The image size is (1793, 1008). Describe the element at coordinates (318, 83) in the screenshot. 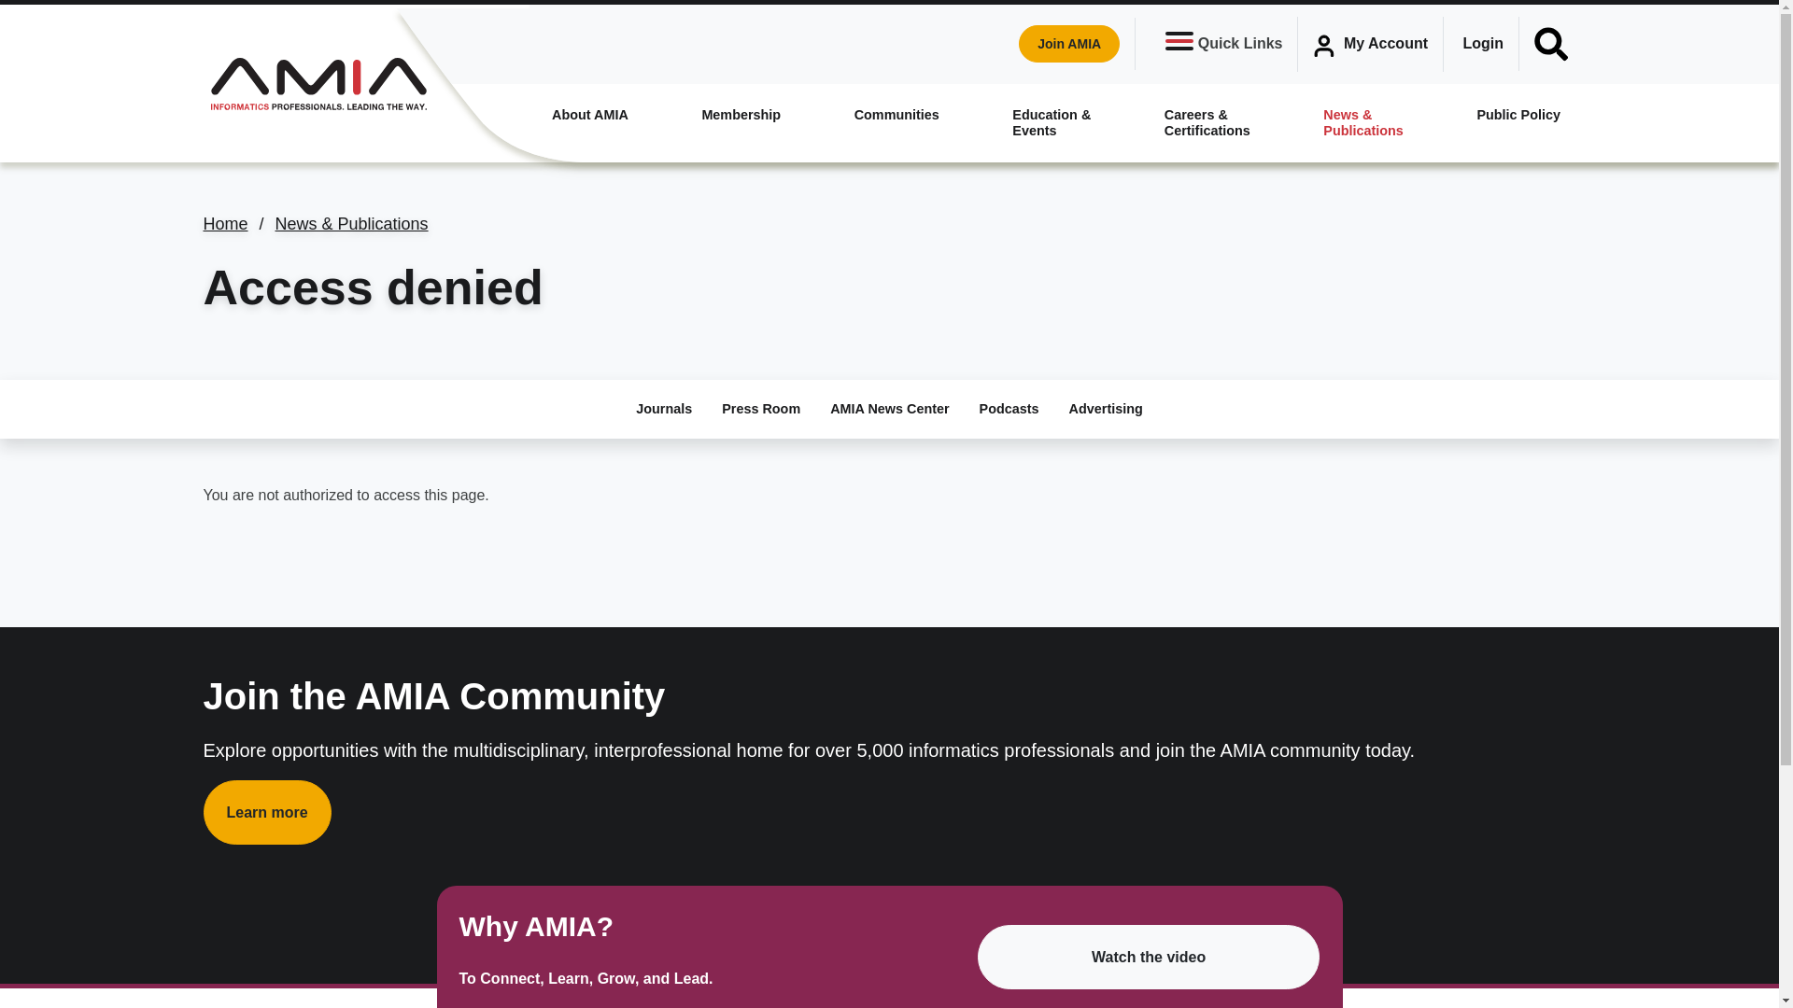

I see `AMIA Homepage` at that location.